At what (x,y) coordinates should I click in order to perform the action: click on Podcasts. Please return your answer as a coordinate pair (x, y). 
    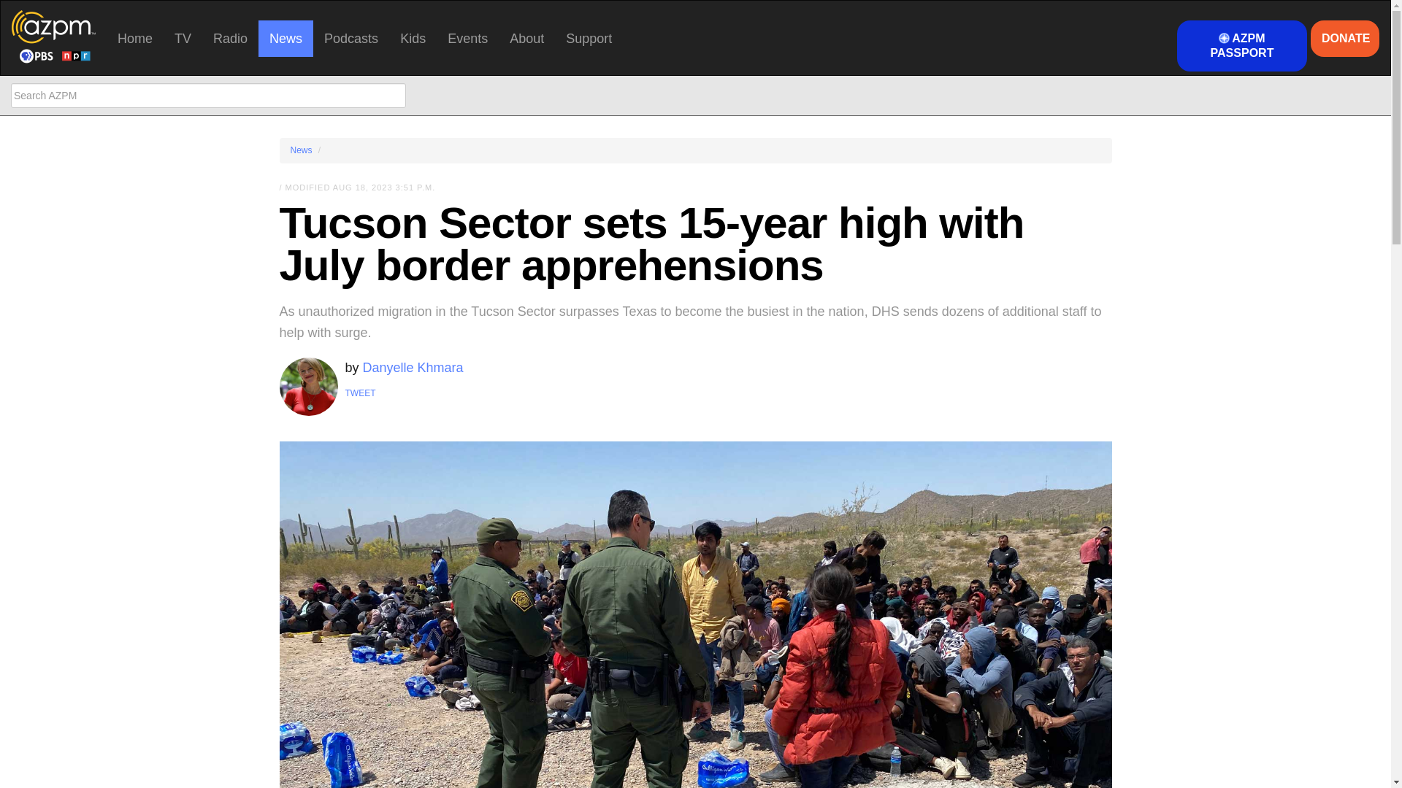
    Looking at the image, I should click on (350, 38).